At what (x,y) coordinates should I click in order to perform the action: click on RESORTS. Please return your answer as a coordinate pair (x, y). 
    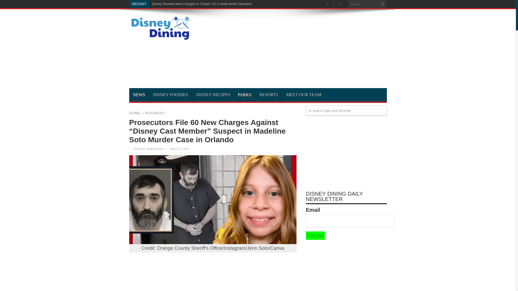
    Looking at the image, I should click on (268, 95).